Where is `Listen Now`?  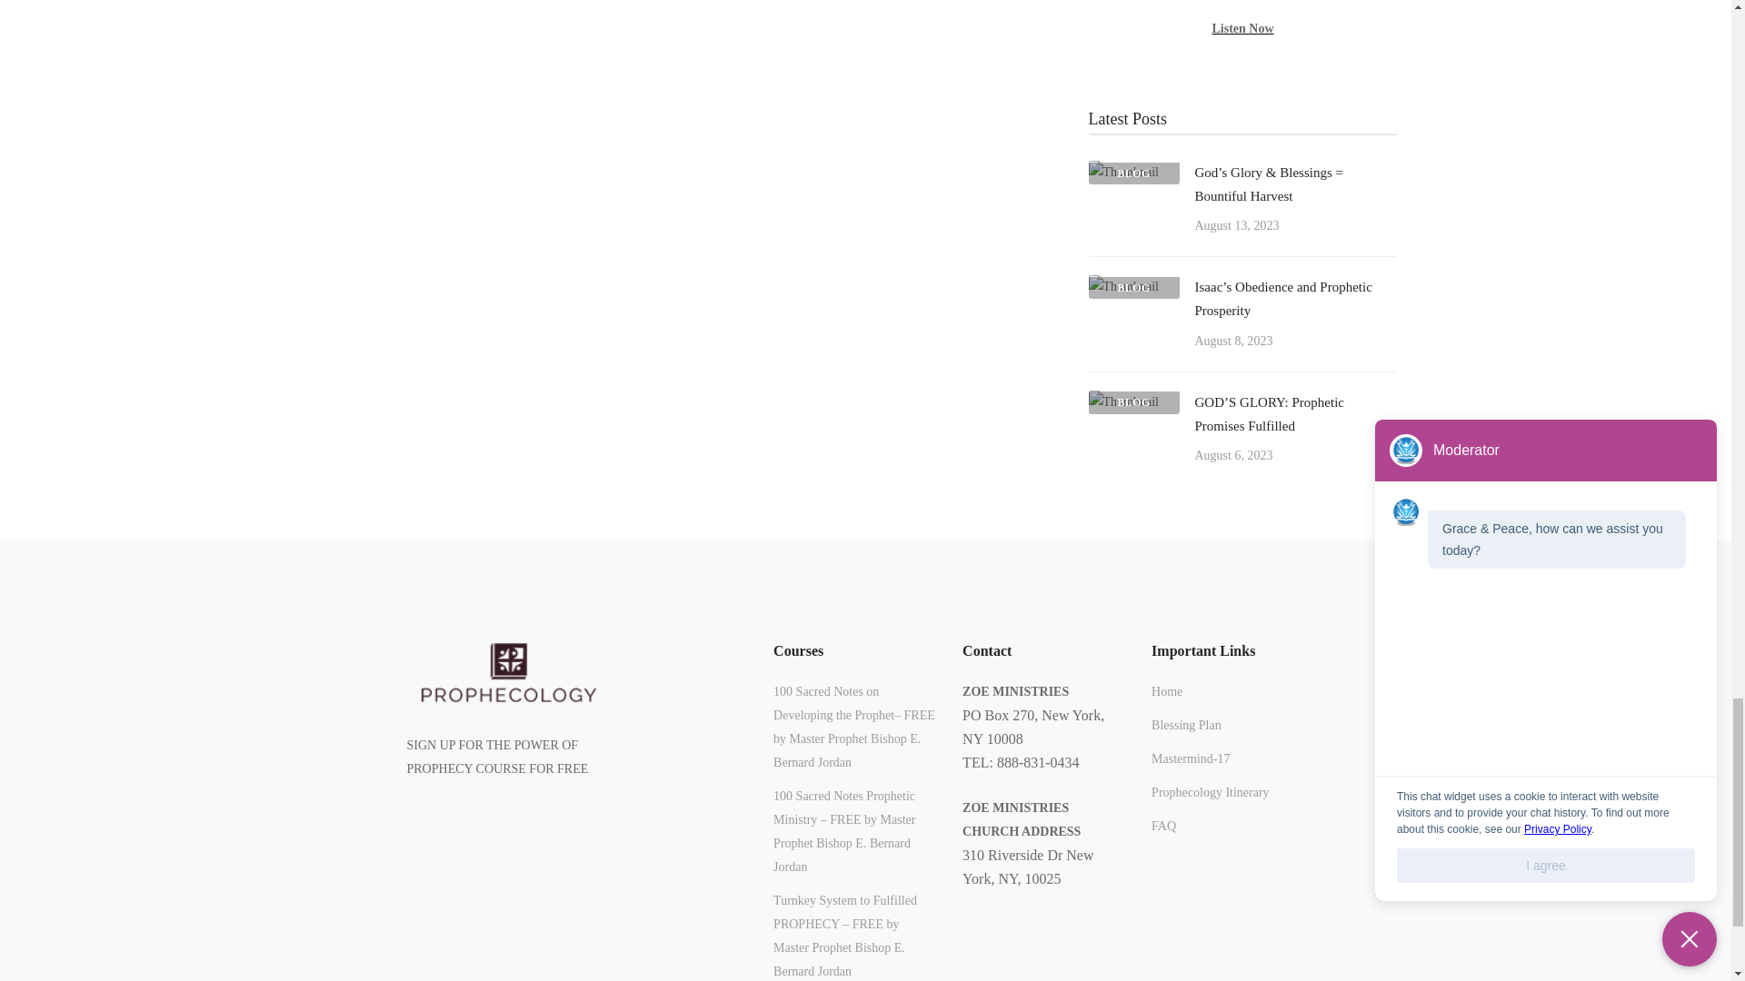 Listen Now is located at coordinates (1241, 27).